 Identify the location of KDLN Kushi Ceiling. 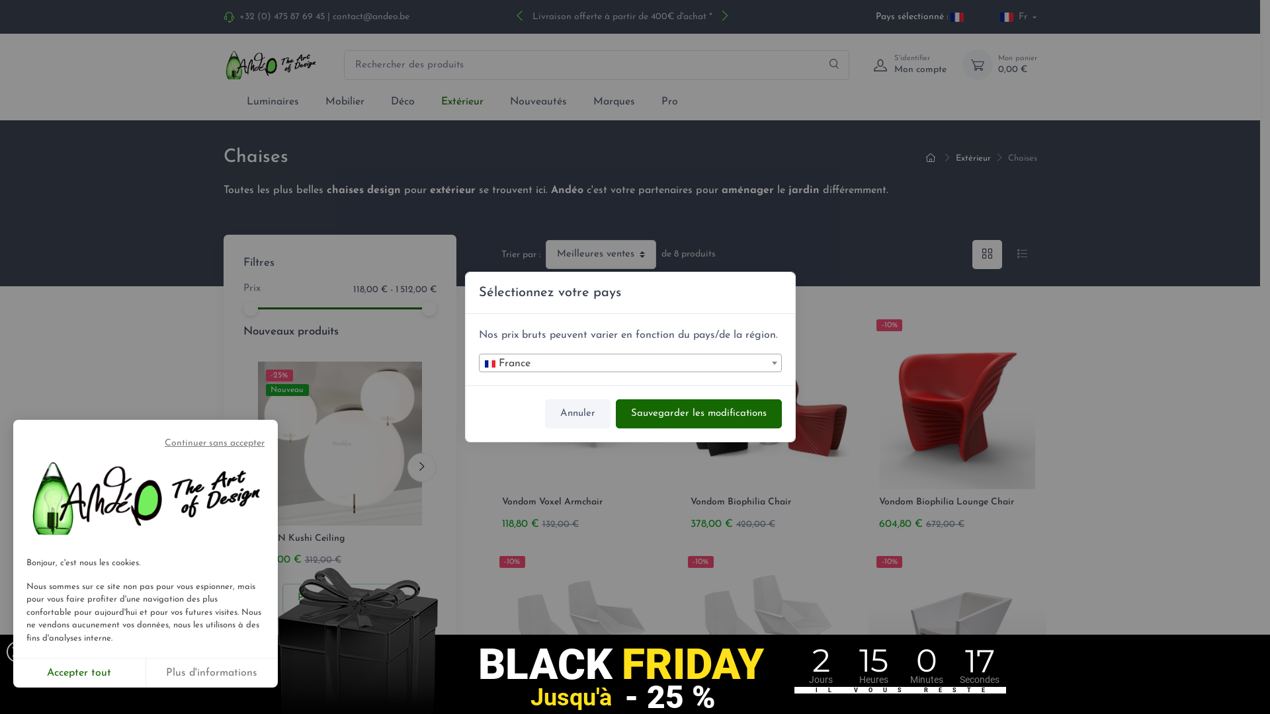
(302, 538).